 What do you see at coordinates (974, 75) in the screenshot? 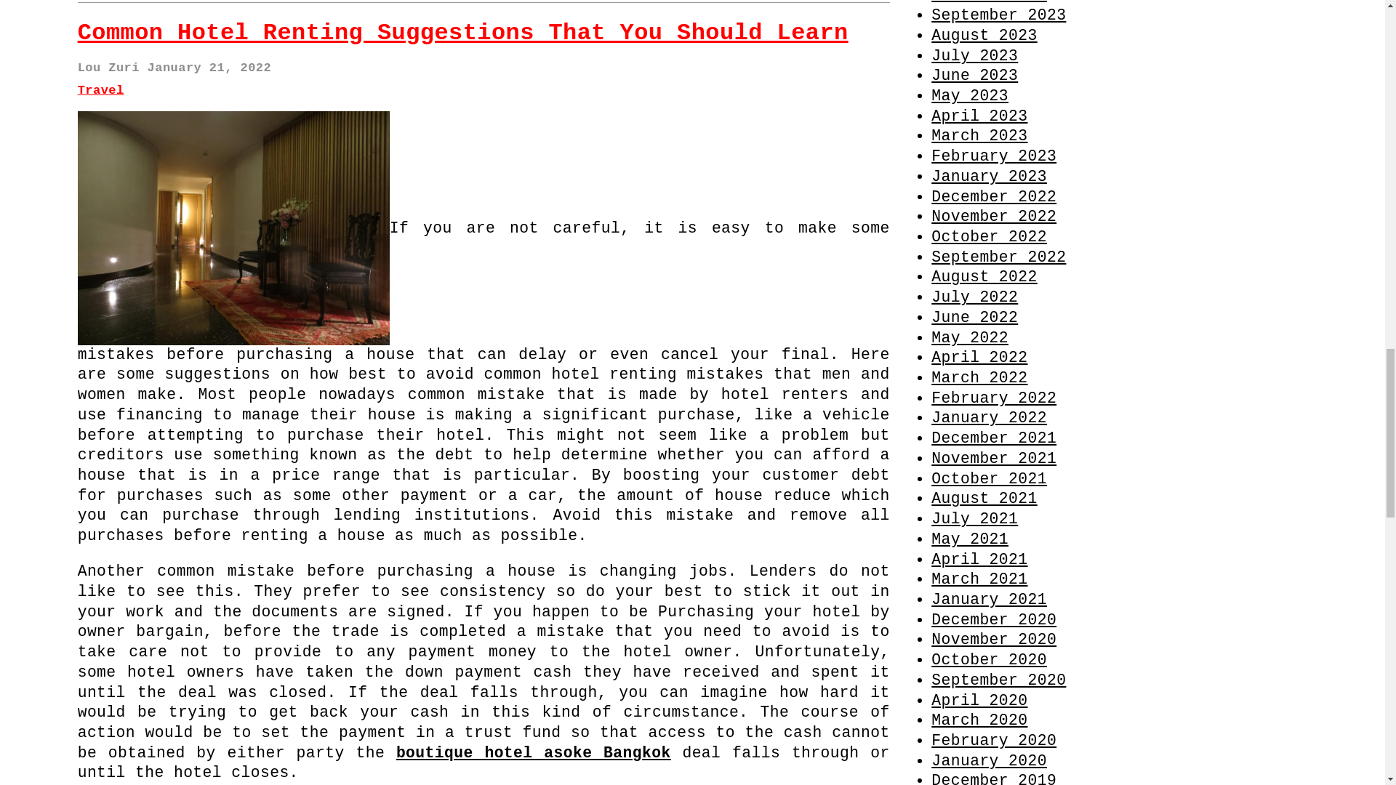
I see `June 2023` at bounding box center [974, 75].